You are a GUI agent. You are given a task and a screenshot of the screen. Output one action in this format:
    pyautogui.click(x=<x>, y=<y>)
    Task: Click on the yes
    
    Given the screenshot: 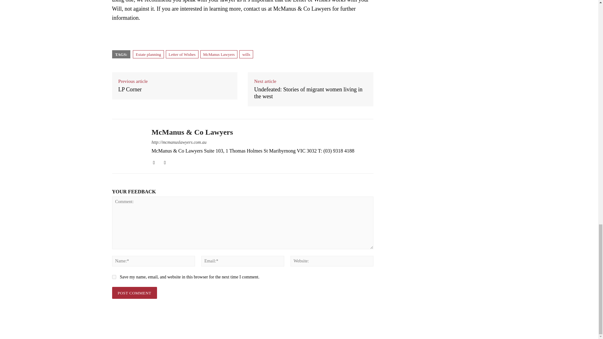 What is the action you would take?
    pyautogui.click(x=114, y=277)
    